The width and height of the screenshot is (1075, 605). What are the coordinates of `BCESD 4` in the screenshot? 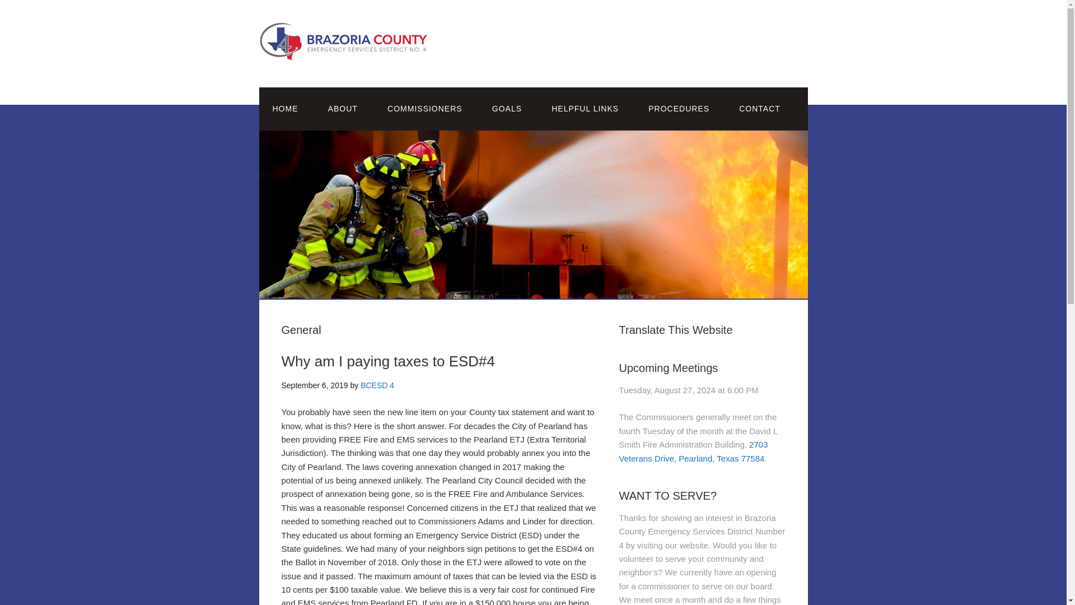 It's located at (377, 385).